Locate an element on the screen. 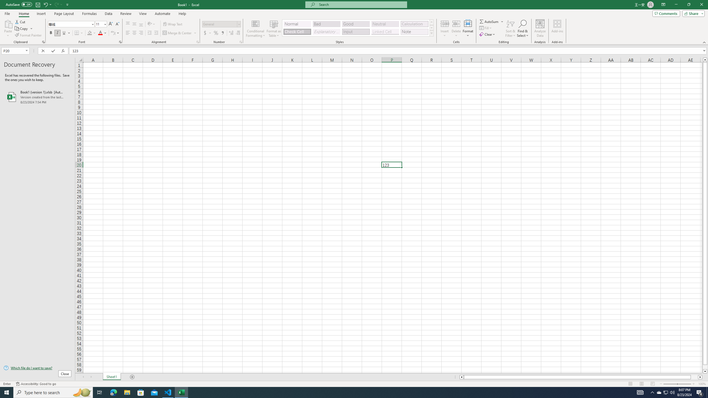 The height and width of the screenshot is (398, 708). Customize Quick Access Toolbar is located at coordinates (67, 4).